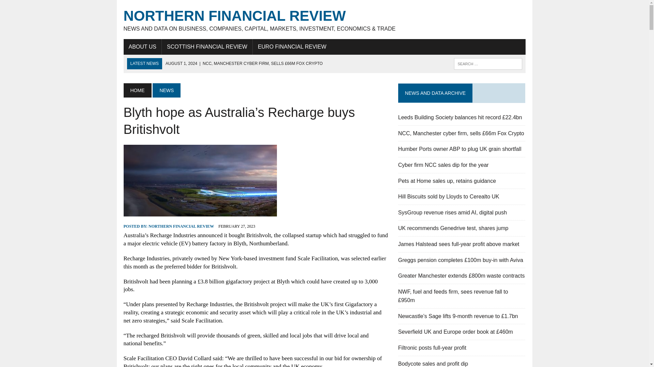  What do you see at coordinates (324, 20) in the screenshot?
I see `Northern Financial Review` at bounding box center [324, 20].